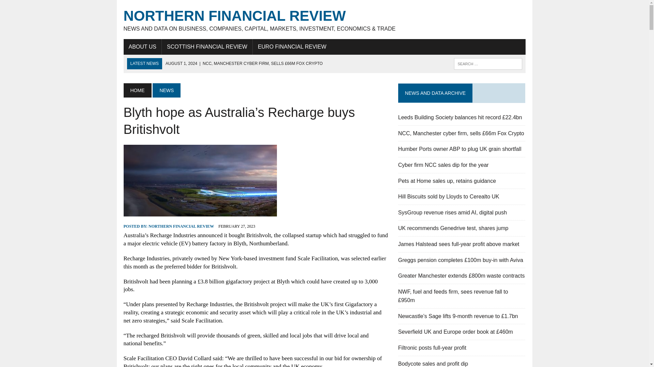  What do you see at coordinates (324, 20) in the screenshot?
I see `Northern Financial Review` at bounding box center [324, 20].